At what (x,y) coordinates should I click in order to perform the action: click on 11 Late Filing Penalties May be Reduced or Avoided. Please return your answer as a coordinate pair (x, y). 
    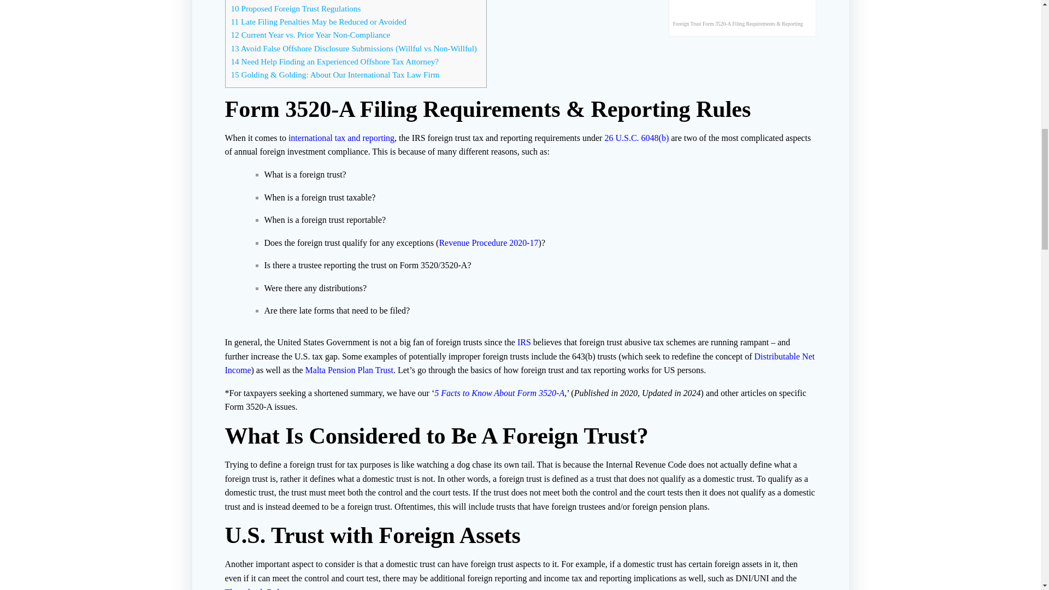
    Looking at the image, I should click on (318, 21).